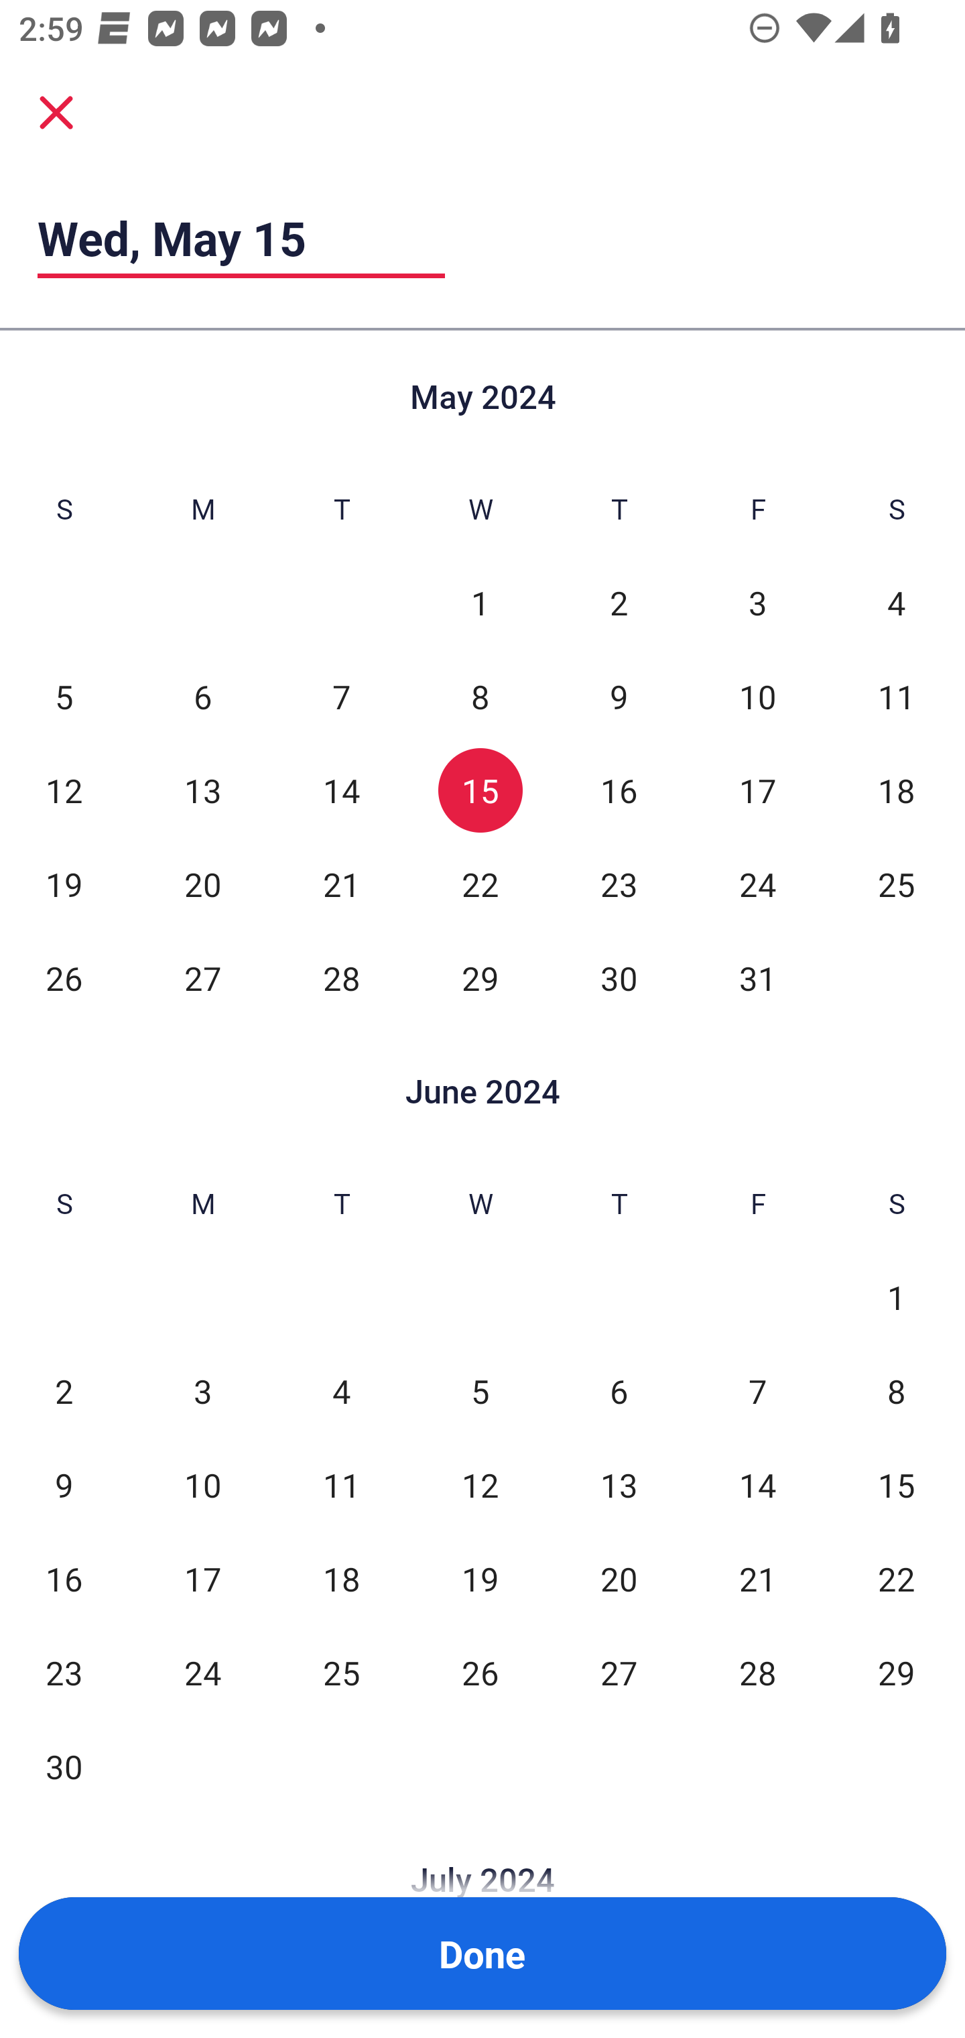 This screenshot has height=2038, width=965. What do you see at coordinates (64, 1486) in the screenshot?
I see `9 Sun, Jun 9, Not Selected` at bounding box center [64, 1486].